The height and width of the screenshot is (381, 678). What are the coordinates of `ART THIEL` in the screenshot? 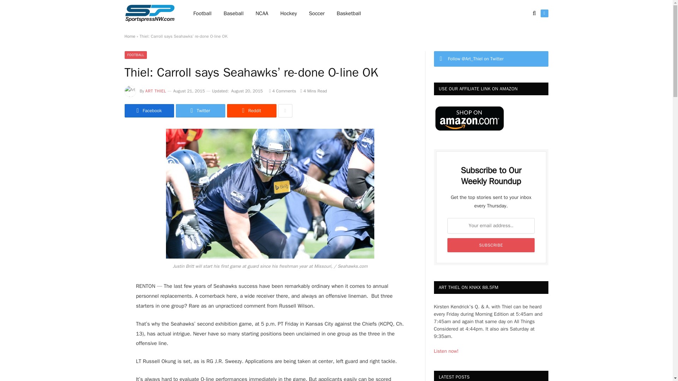 It's located at (156, 91).